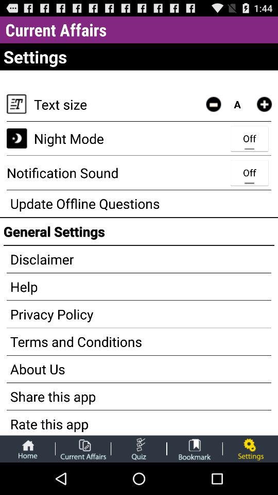 The image size is (278, 495). What do you see at coordinates (139, 369) in the screenshot?
I see `click the about us` at bounding box center [139, 369].